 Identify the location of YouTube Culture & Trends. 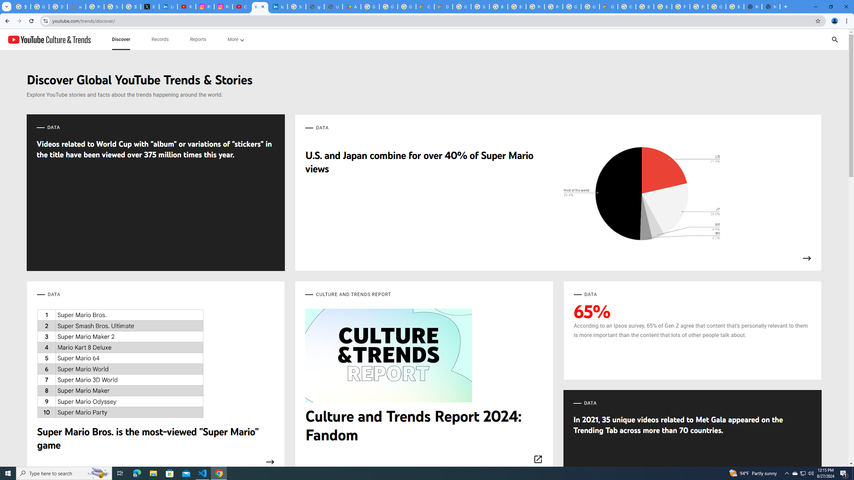
(49, 39).